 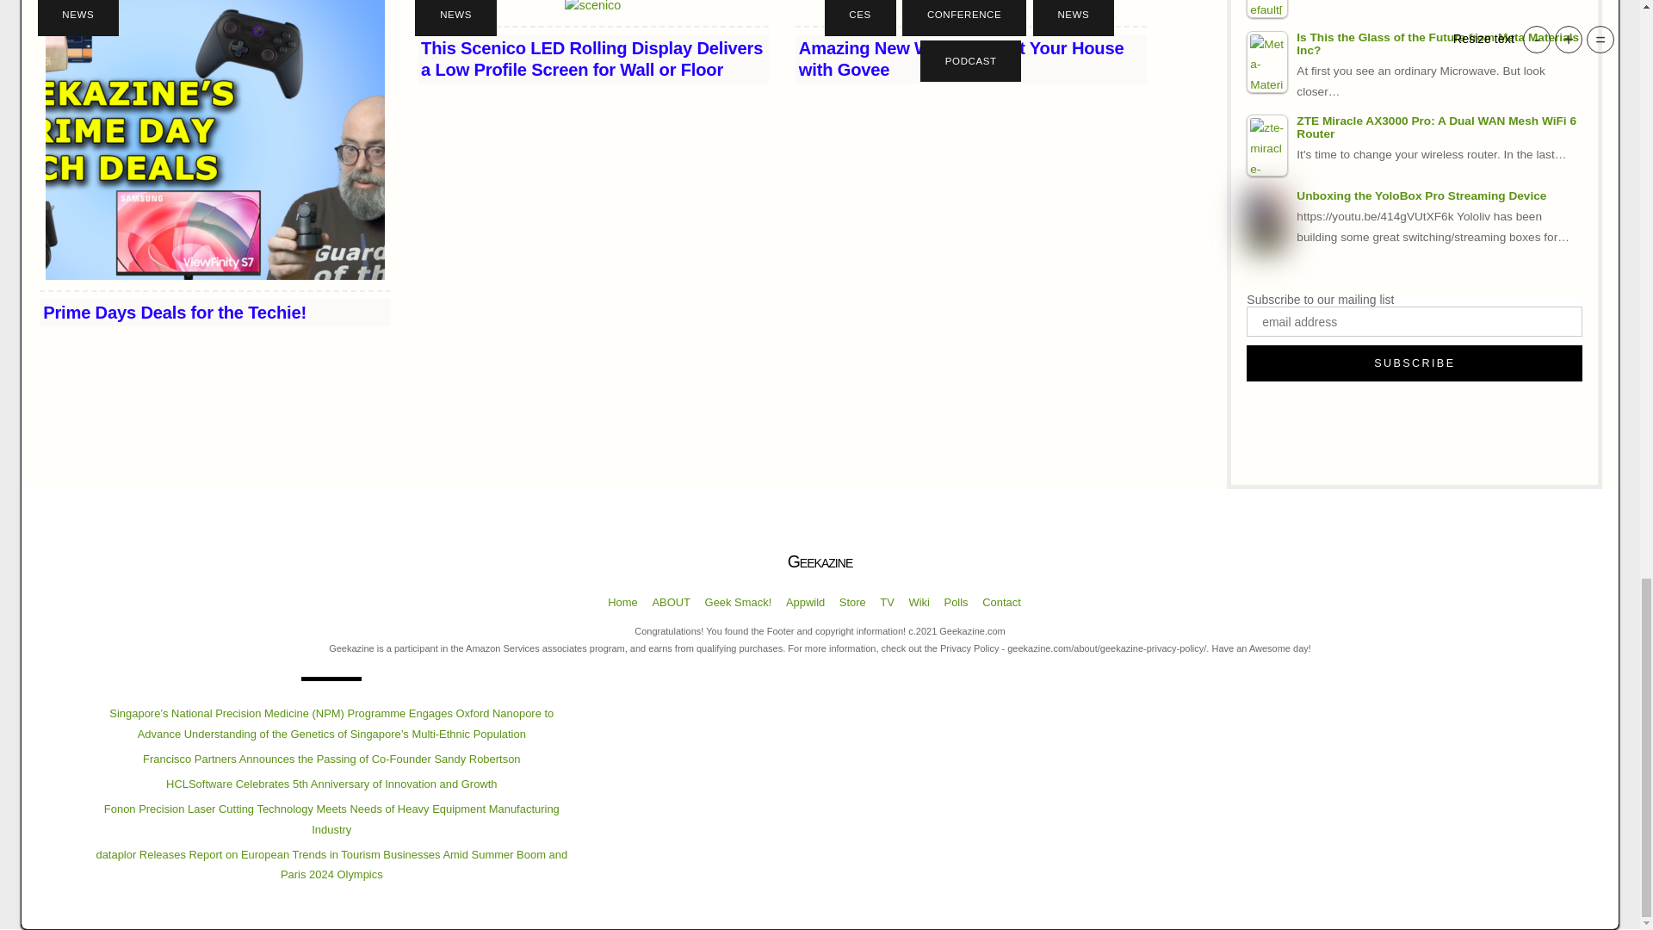 What do you see at coordinates (592, 9) in the screenshot?
I see `scenico` at bounding box center [592, 9].